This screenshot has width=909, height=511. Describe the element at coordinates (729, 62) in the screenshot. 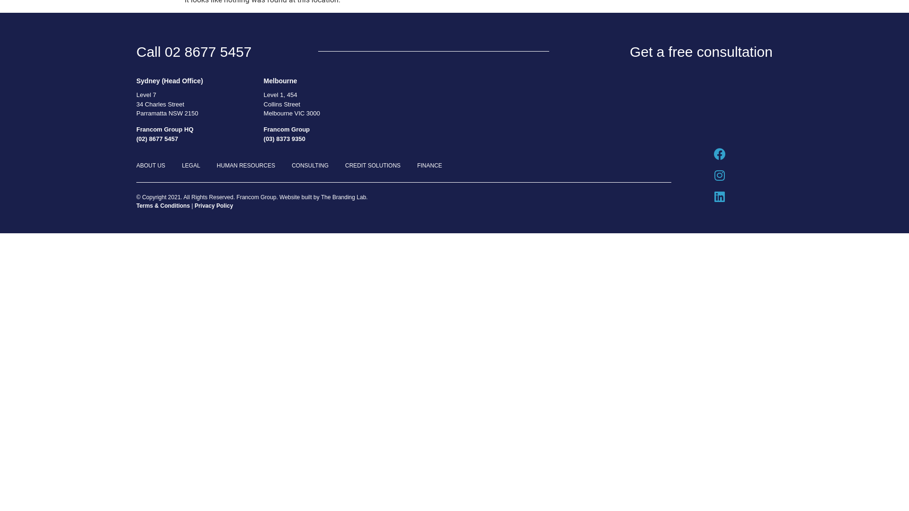

I see `HUMAN RESOURCES` at that location.